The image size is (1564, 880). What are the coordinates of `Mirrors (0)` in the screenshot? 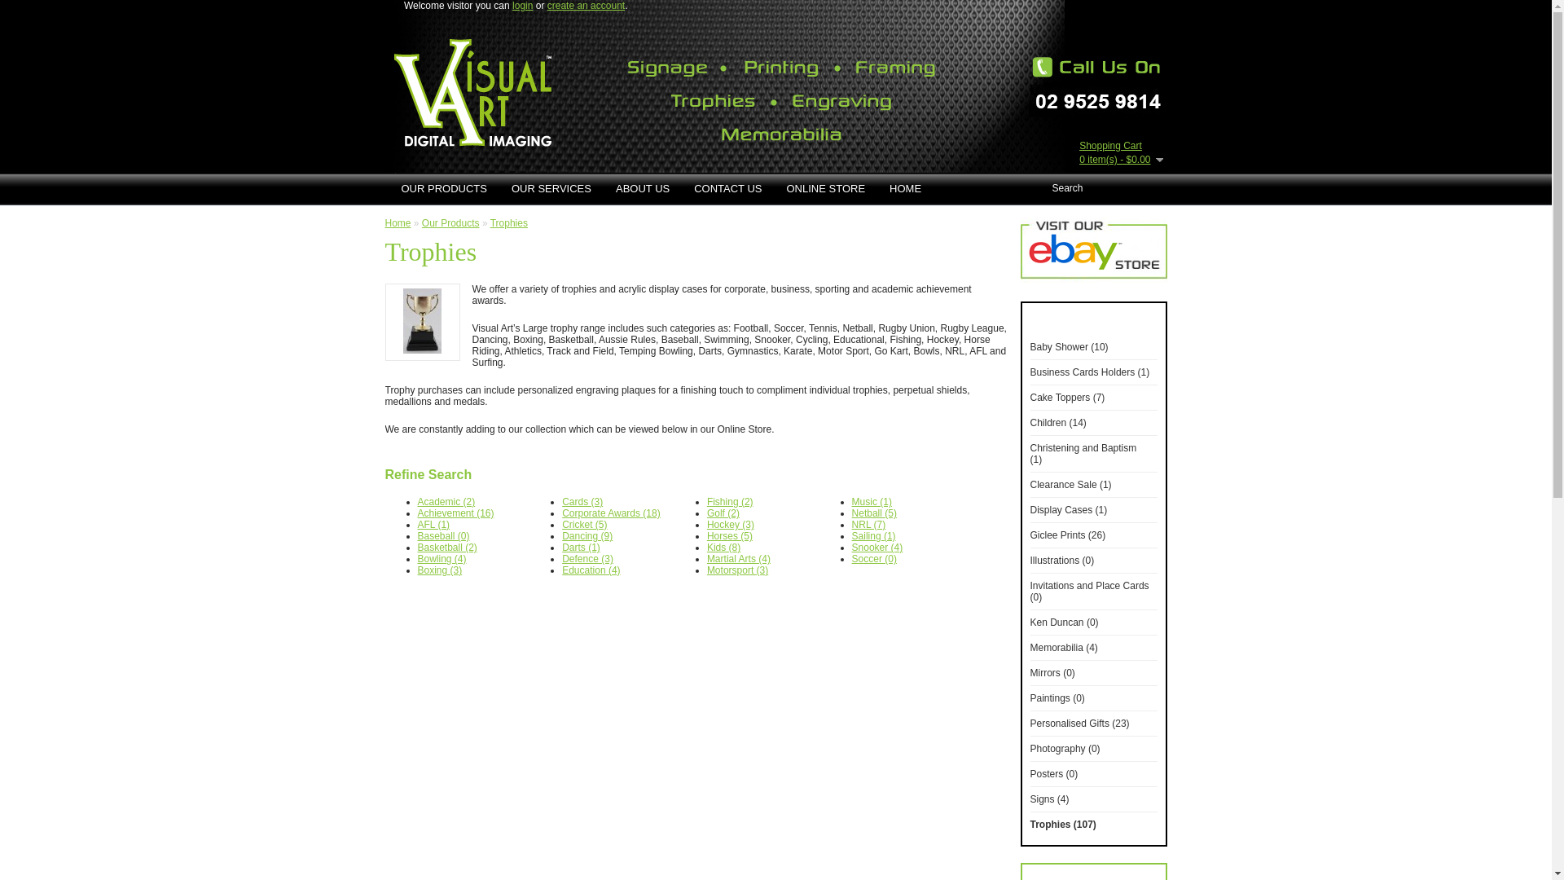 It's located at (1052, 673).